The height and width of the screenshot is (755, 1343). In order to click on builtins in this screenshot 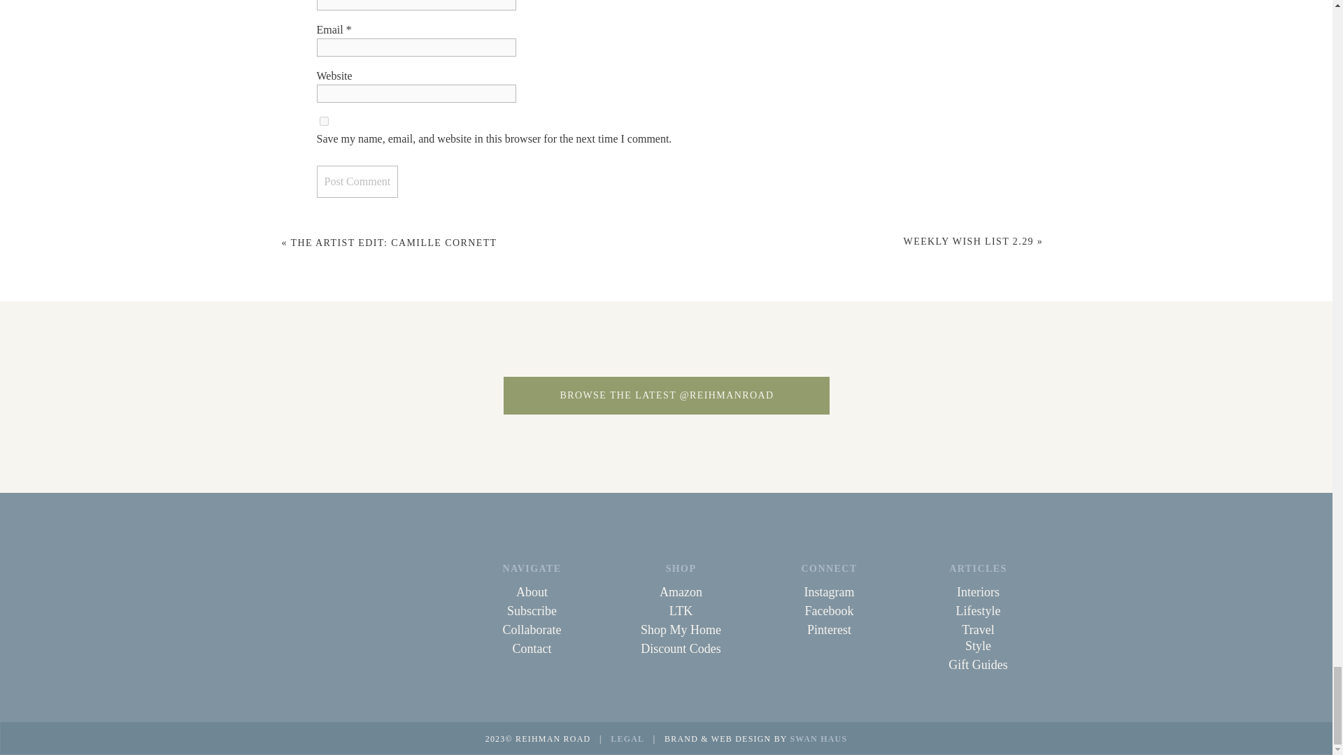, I will do `click(284, 394)`.